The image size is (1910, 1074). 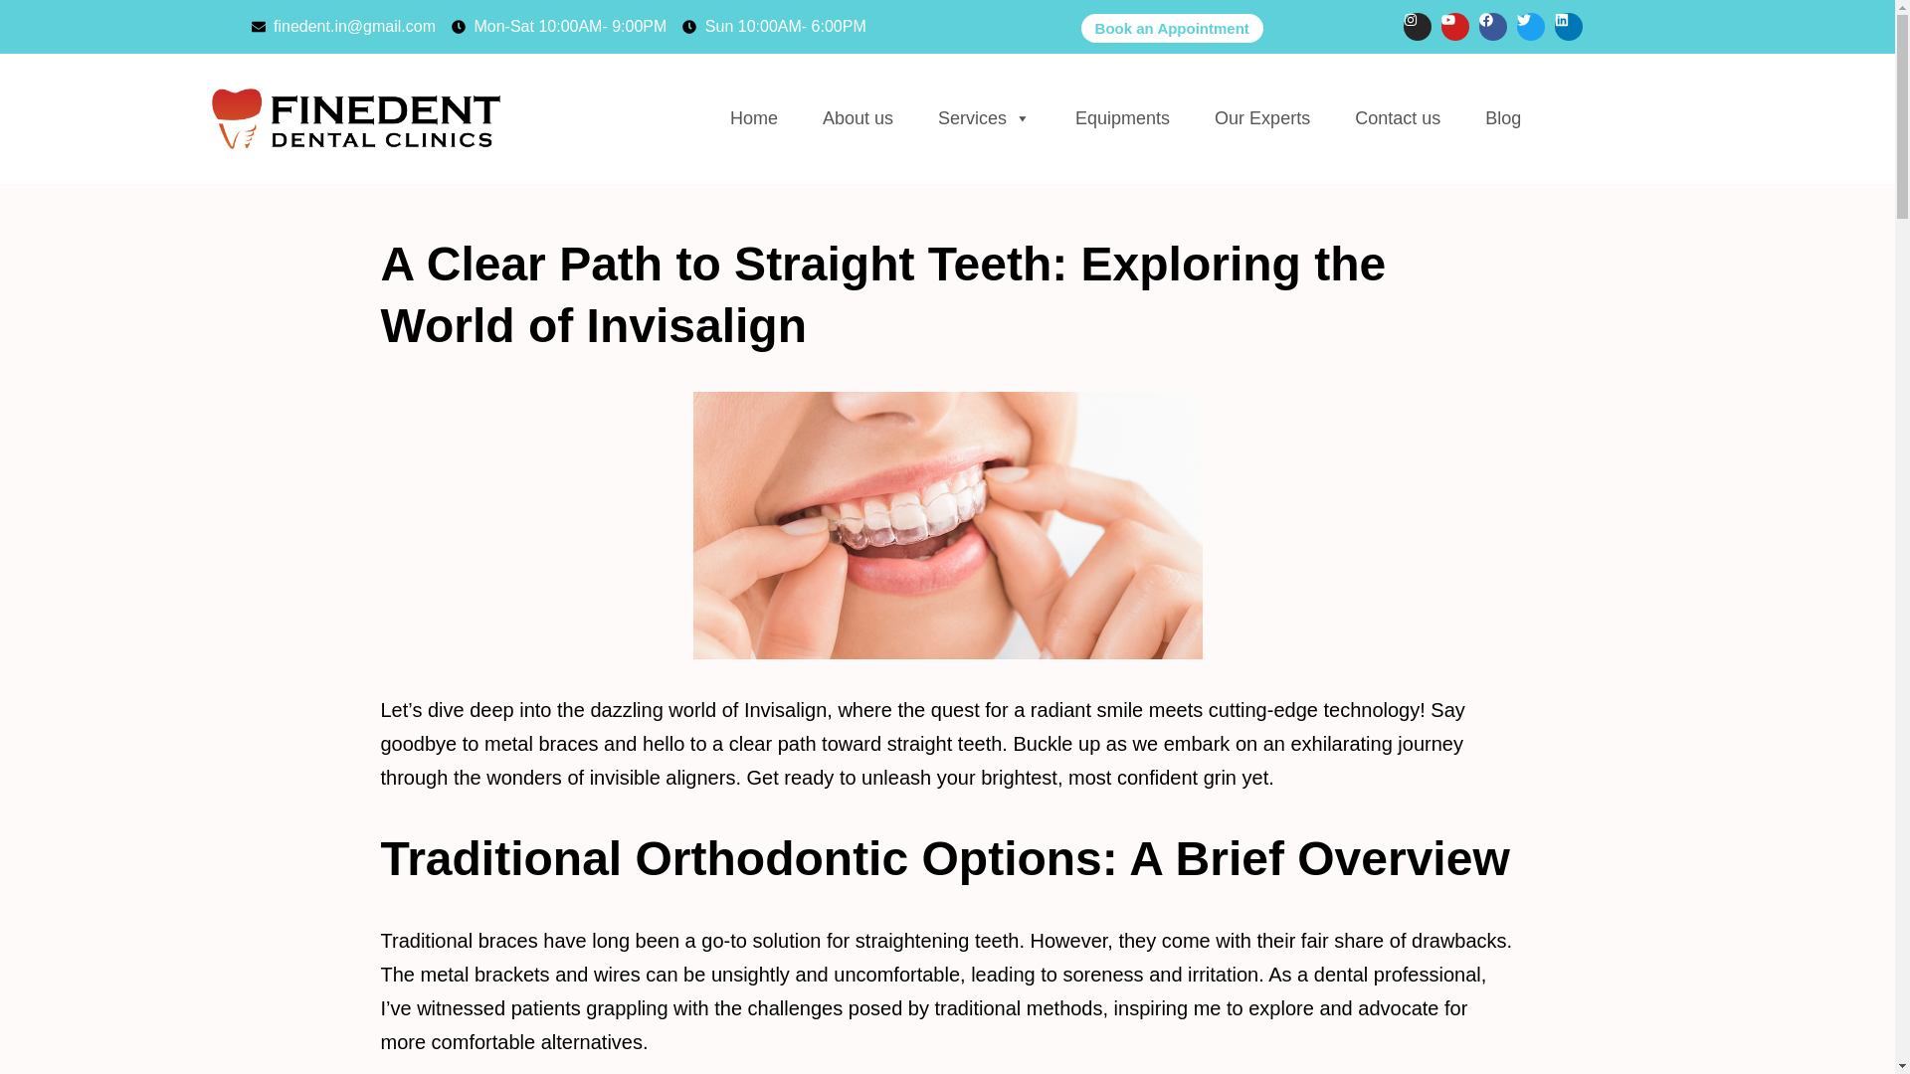 What do you see at coordinates (1172, 28) in the screenshot?
I see `Book an Appointment` at bounding box center [1172, 28].